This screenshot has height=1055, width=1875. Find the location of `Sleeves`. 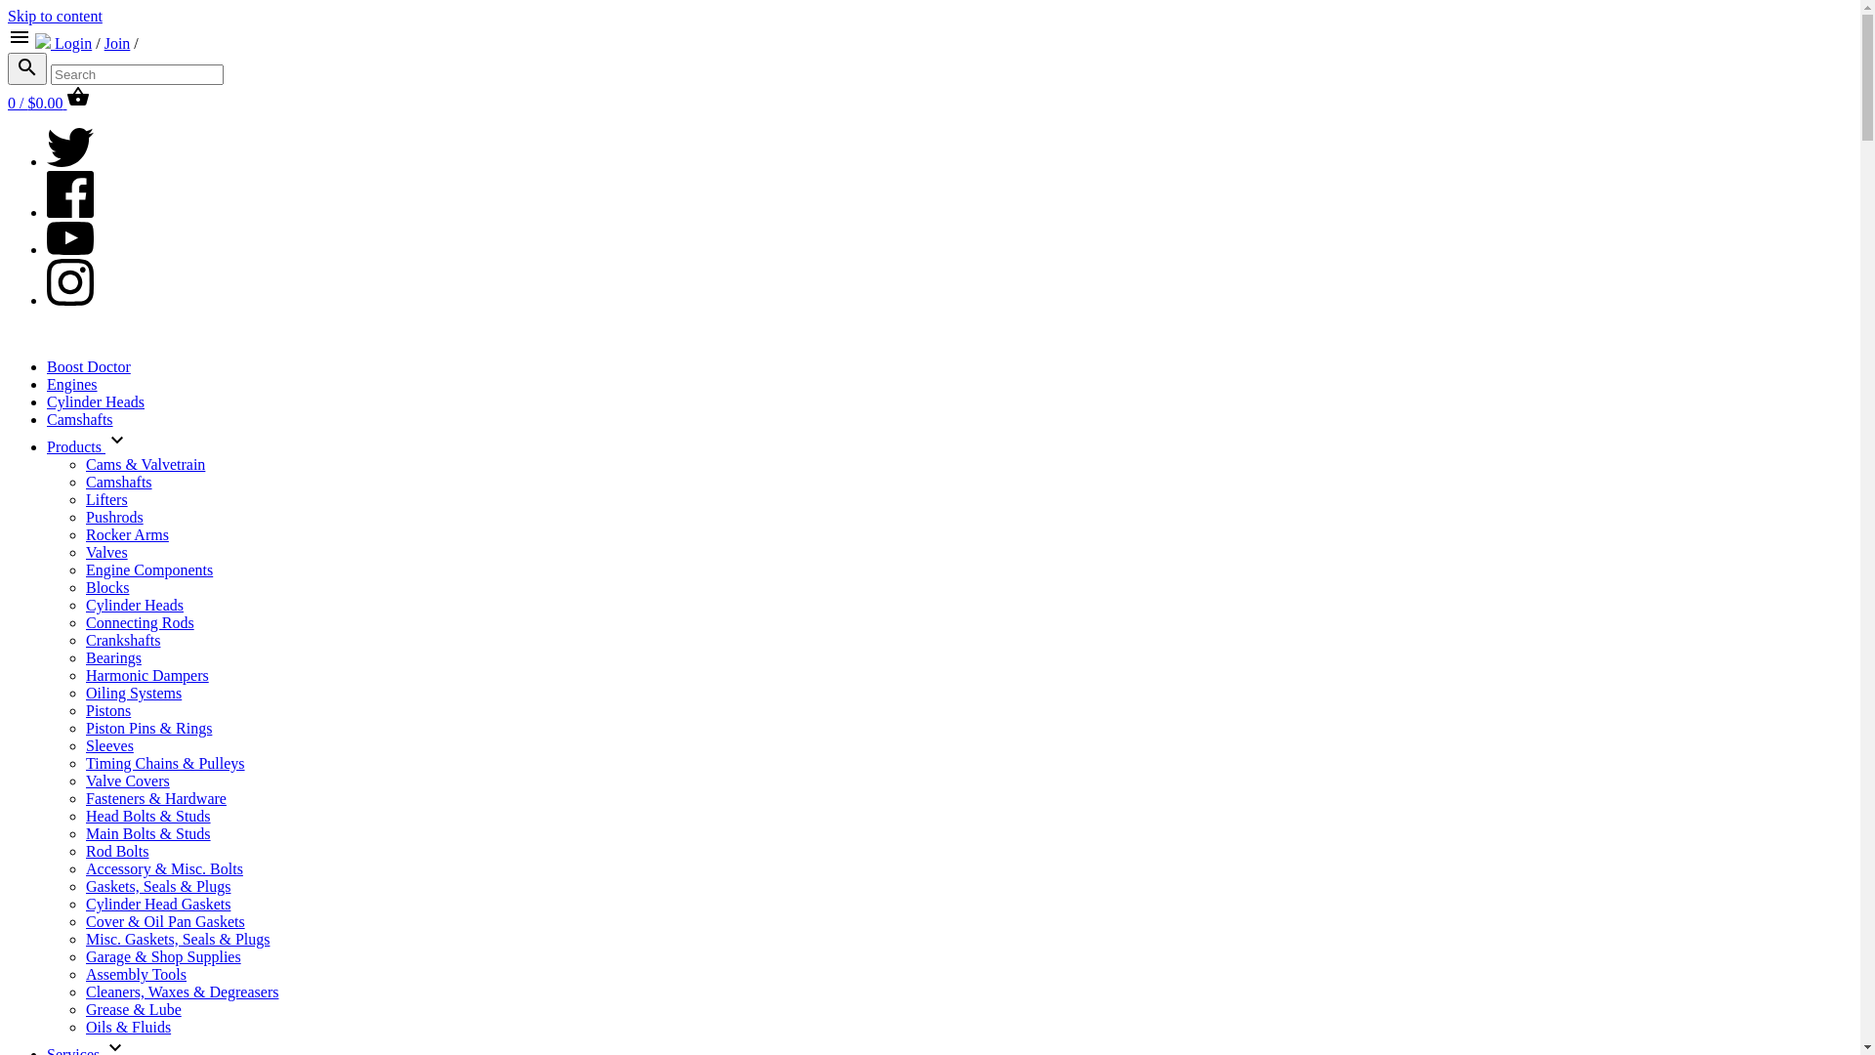

Sleeves is located at coordinates (109, 746).